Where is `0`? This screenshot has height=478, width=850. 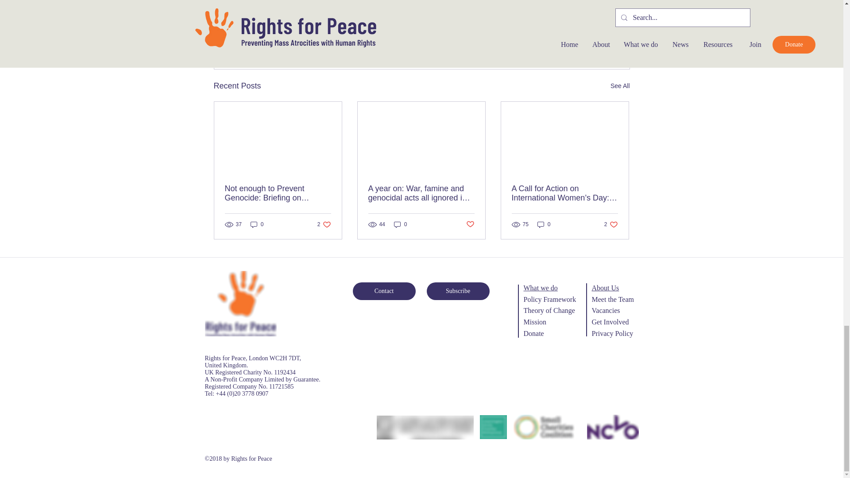
0 is located at coordinates (324, 224).